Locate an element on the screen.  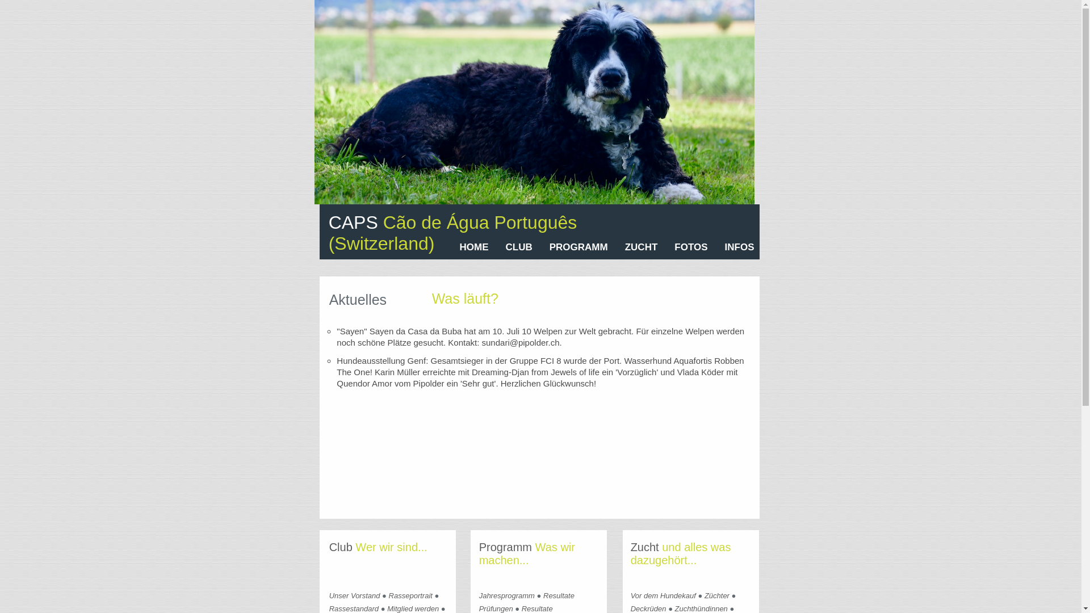
FOTOS is located at coordinates (691, 247).